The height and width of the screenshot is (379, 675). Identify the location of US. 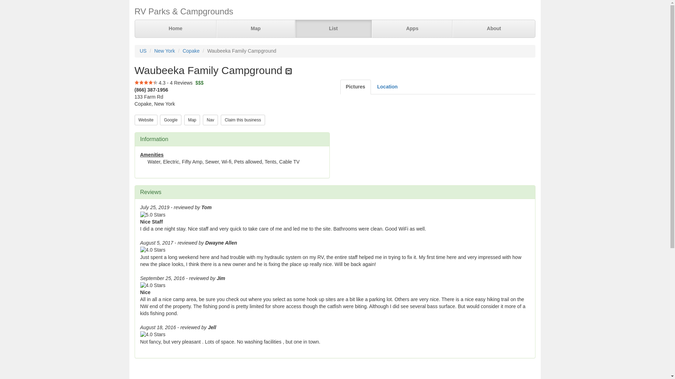
(143, 51).